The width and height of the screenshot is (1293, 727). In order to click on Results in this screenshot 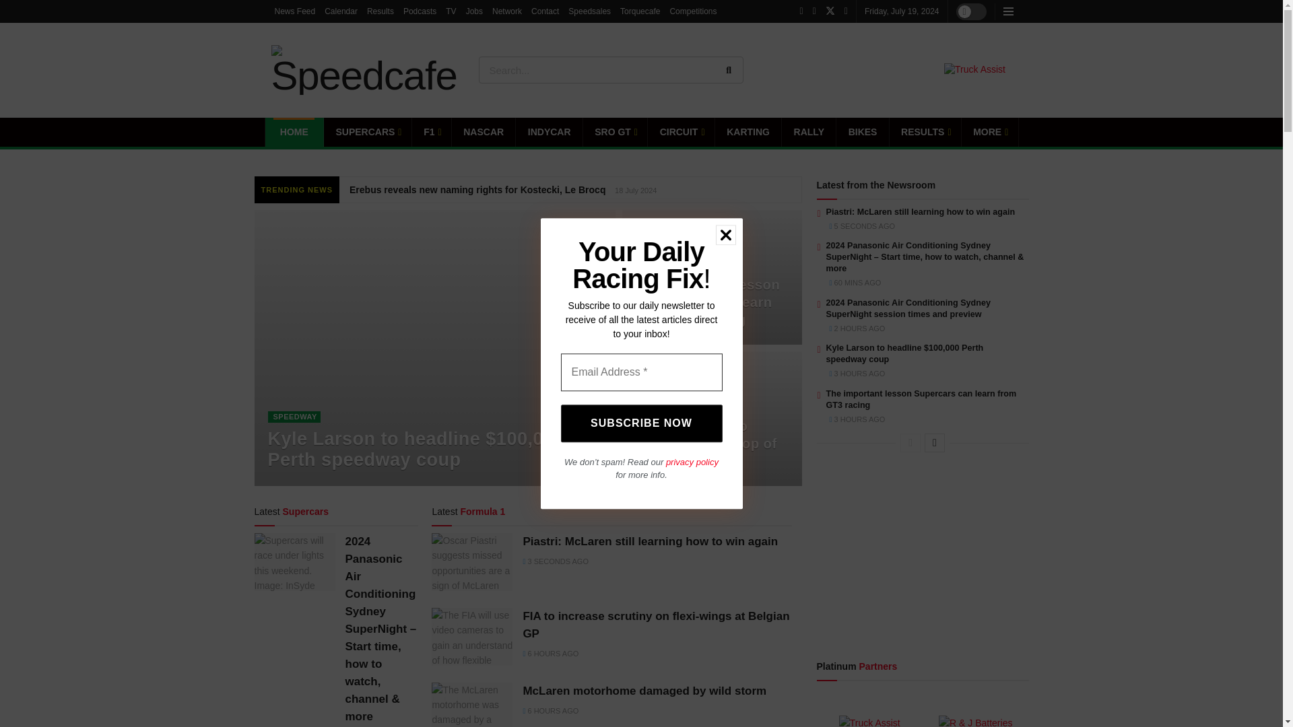, I will do `click(380, 11)`.